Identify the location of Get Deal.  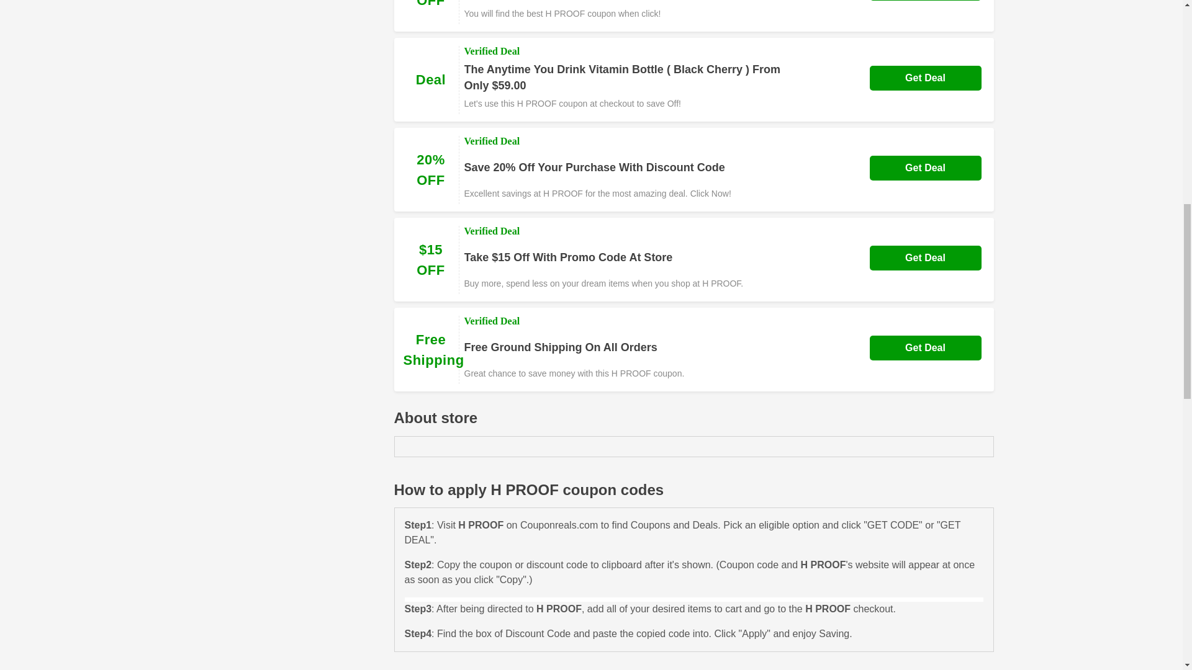
(925, 167).